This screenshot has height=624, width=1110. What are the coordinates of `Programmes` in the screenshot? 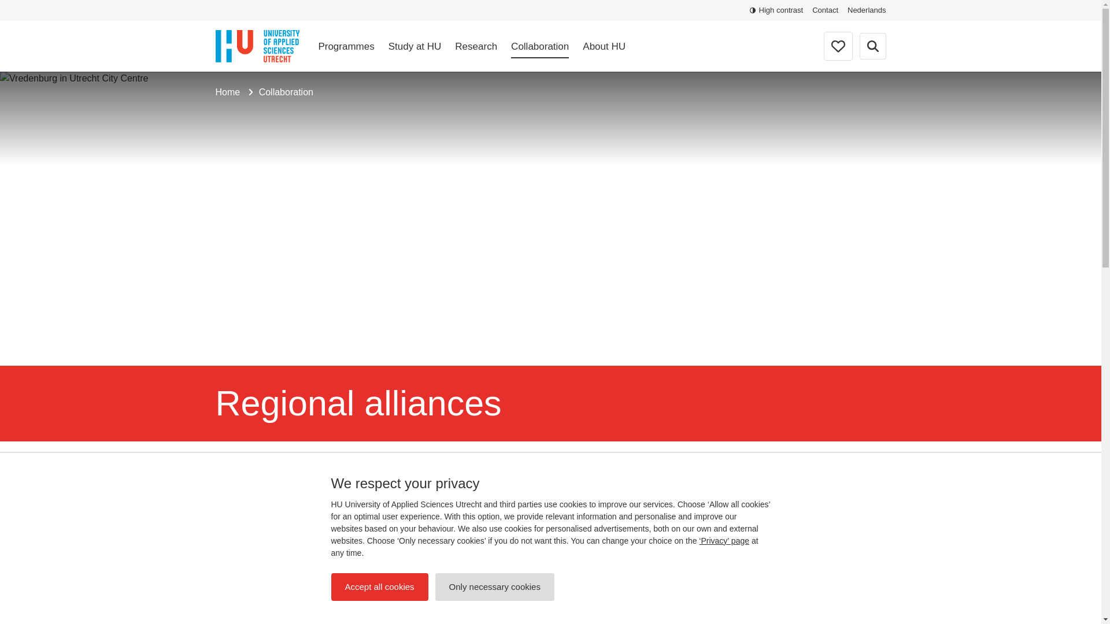 It's located at (346, 46).